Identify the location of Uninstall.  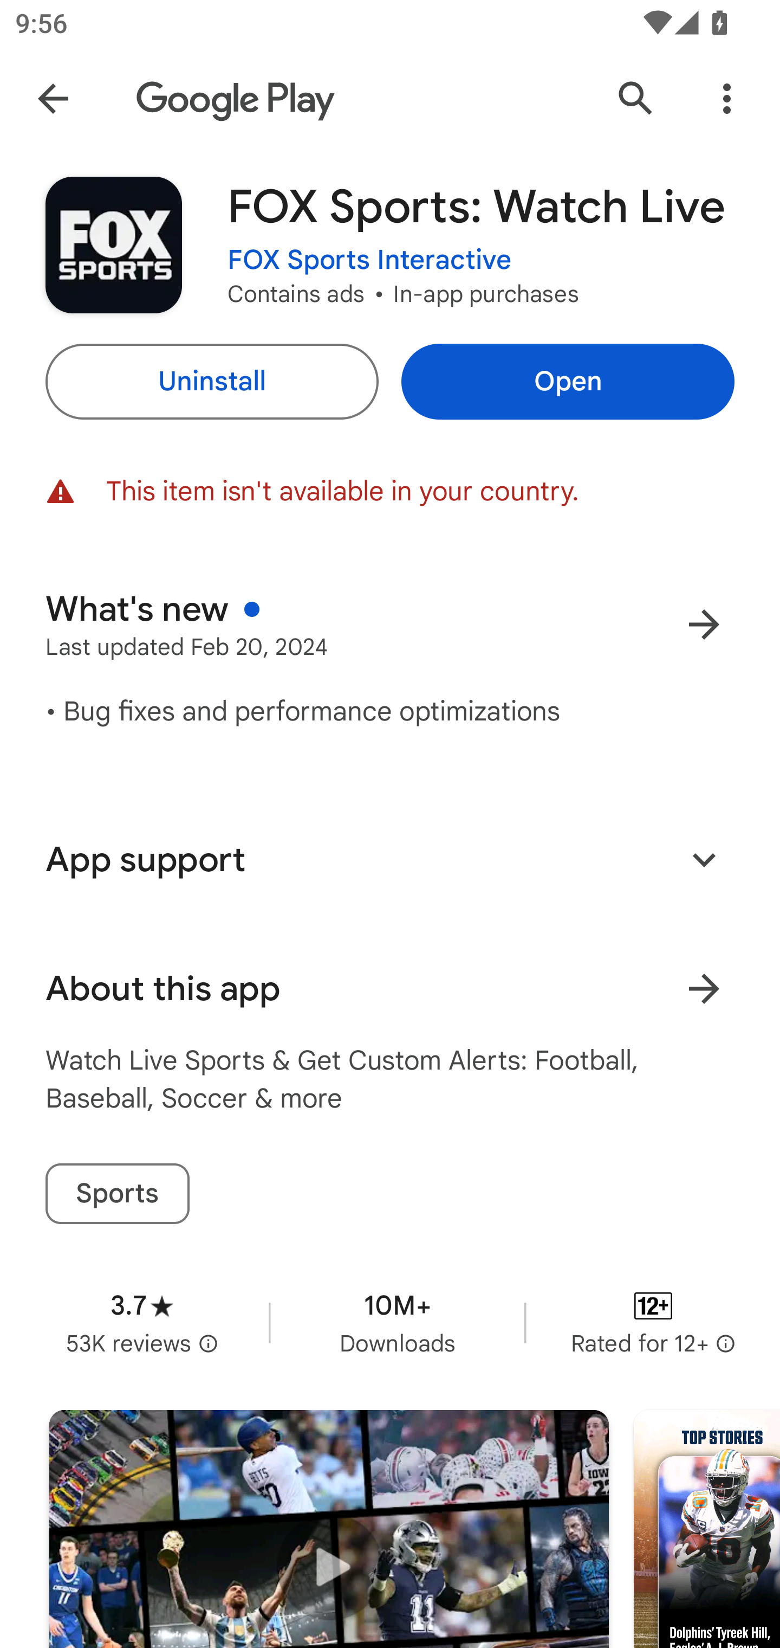
(211, 382).